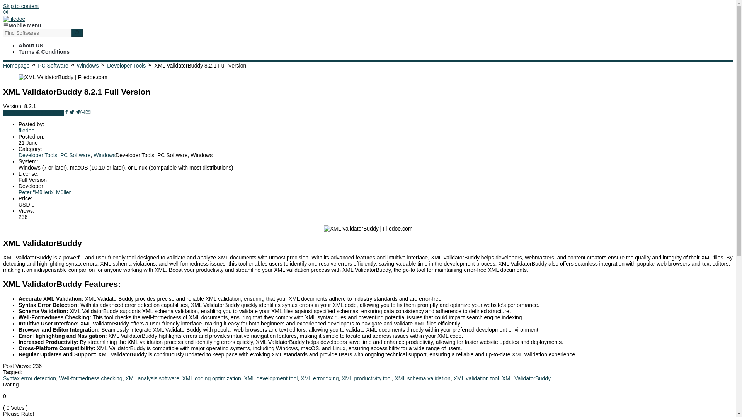 The height and width of the screenshot is (417, 742). What do you see at coordinates (152, 378) in the screenshot?
I see `XML analysis software` at bounding box center [152, 378].